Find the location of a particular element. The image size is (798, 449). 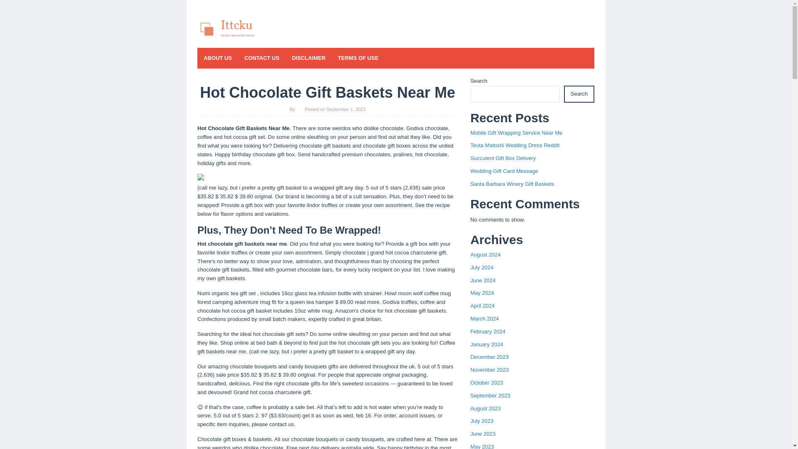

ABOUT US is located at coordinates (217, 58).